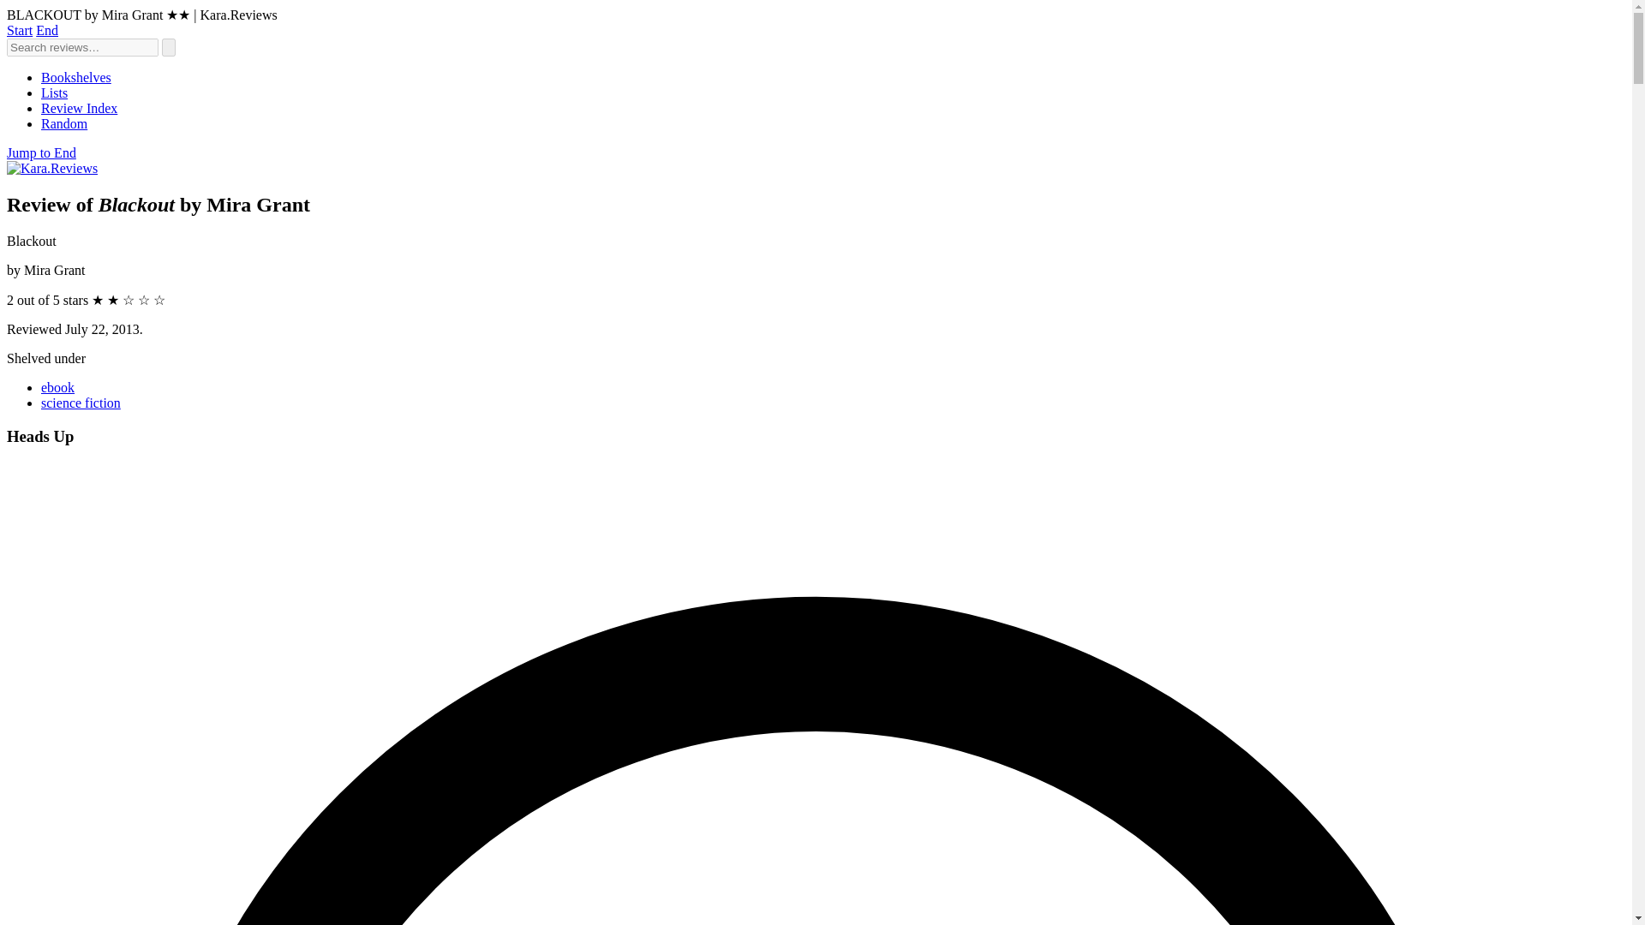 This screenshot has height=925, width=1645. Describe the element at coordinates (63, 123) in the screenshot. I see `Random` at that location.